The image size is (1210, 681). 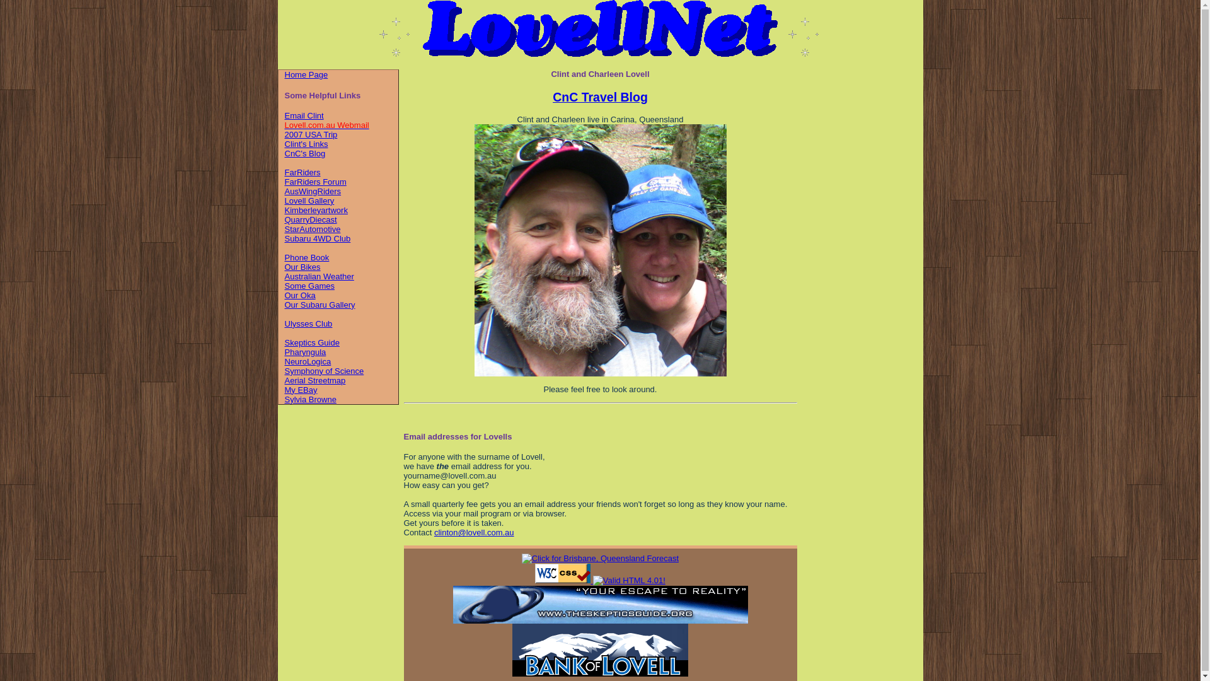 What do you see at coordinates (301, 390) in the screenshot?
I see `My EBay` at bounding box center [301, 390].